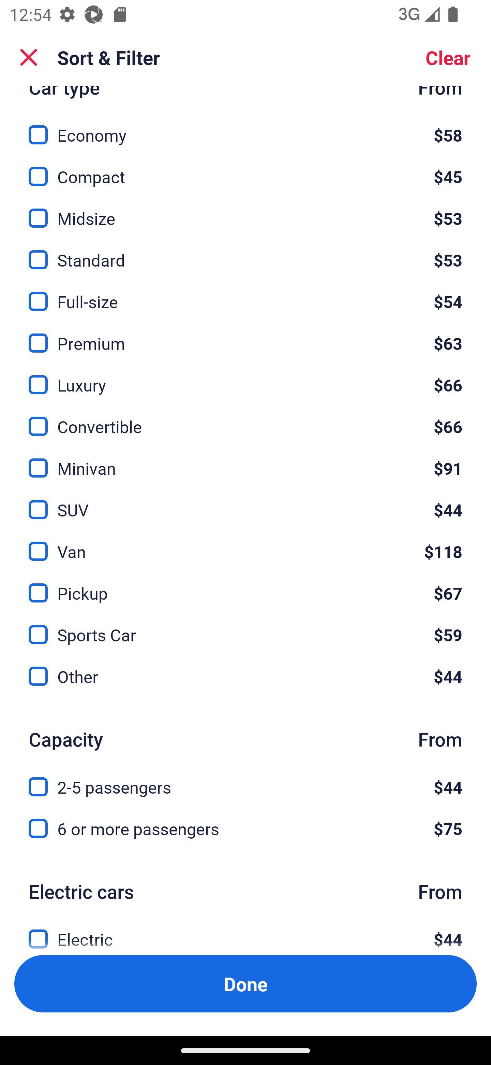 The height and width of the screenshot is (1065, 491). What do you see at coordinates (245, 210) in the screenshot?
I see `Midsize, $53 Midsize $53` at bounding box center [245, 210].